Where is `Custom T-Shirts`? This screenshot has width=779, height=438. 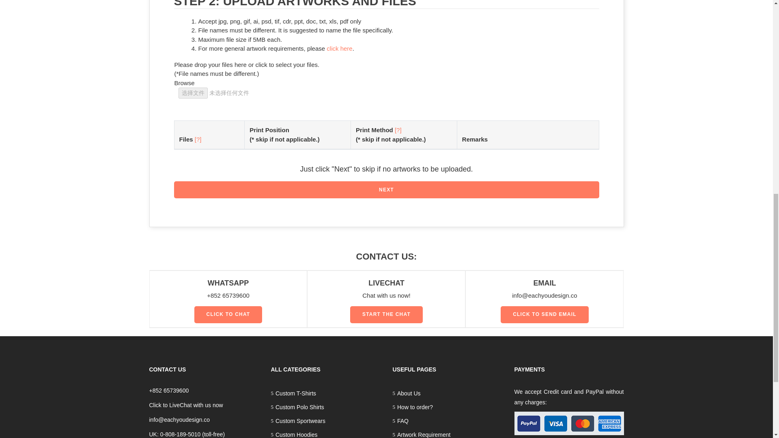 Custom T-Shirts is located at coordinates (326, 393).